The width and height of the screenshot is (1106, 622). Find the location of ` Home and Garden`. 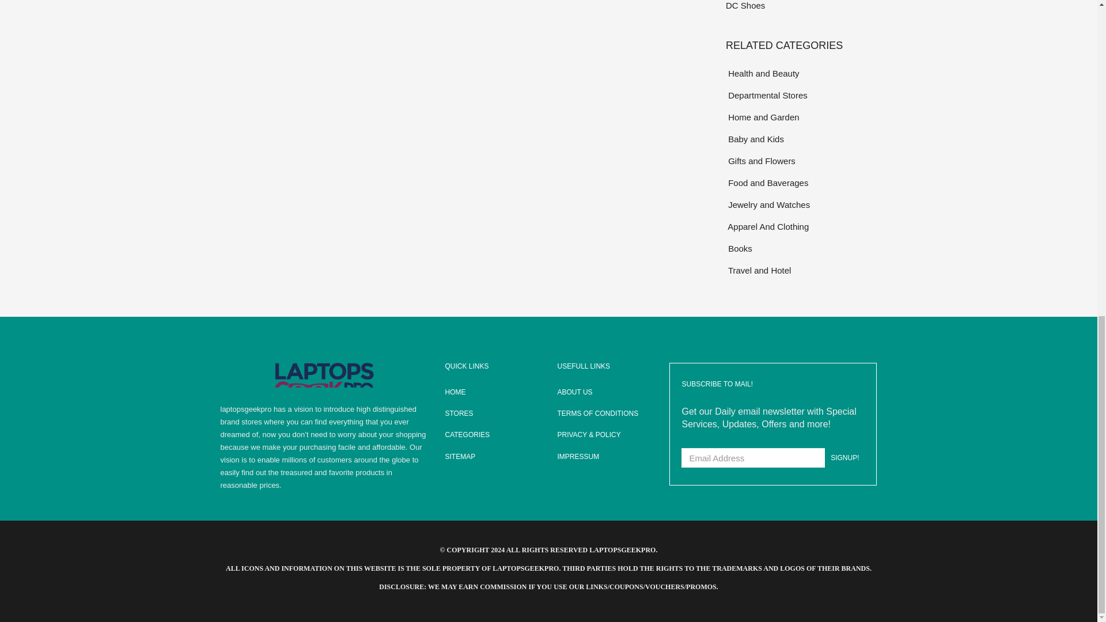

 Home and Garden is located at coordinates (801, 117).